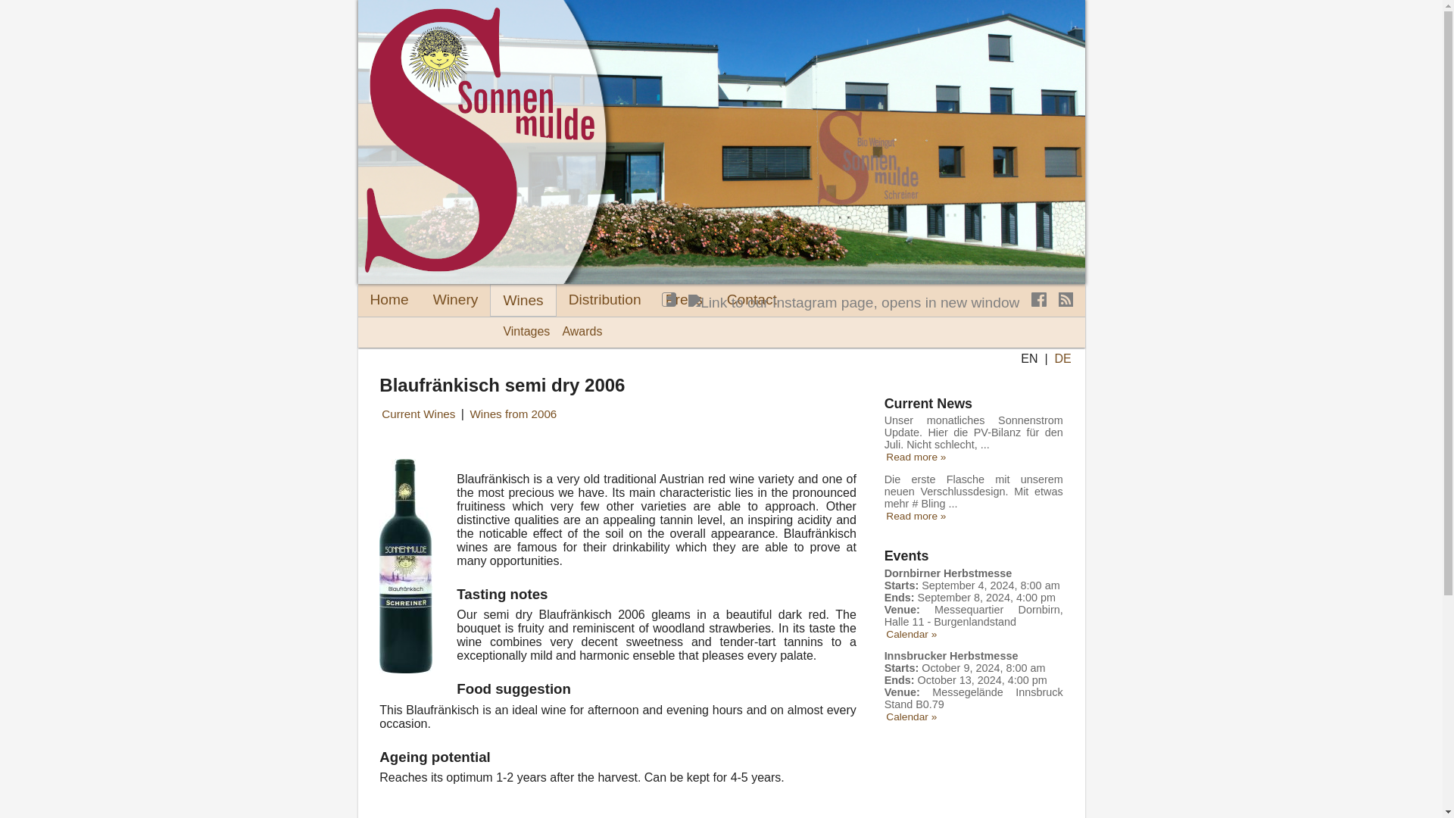 This screenshot has width=1454, height=818. I want to click on Home, so click(388, 300).